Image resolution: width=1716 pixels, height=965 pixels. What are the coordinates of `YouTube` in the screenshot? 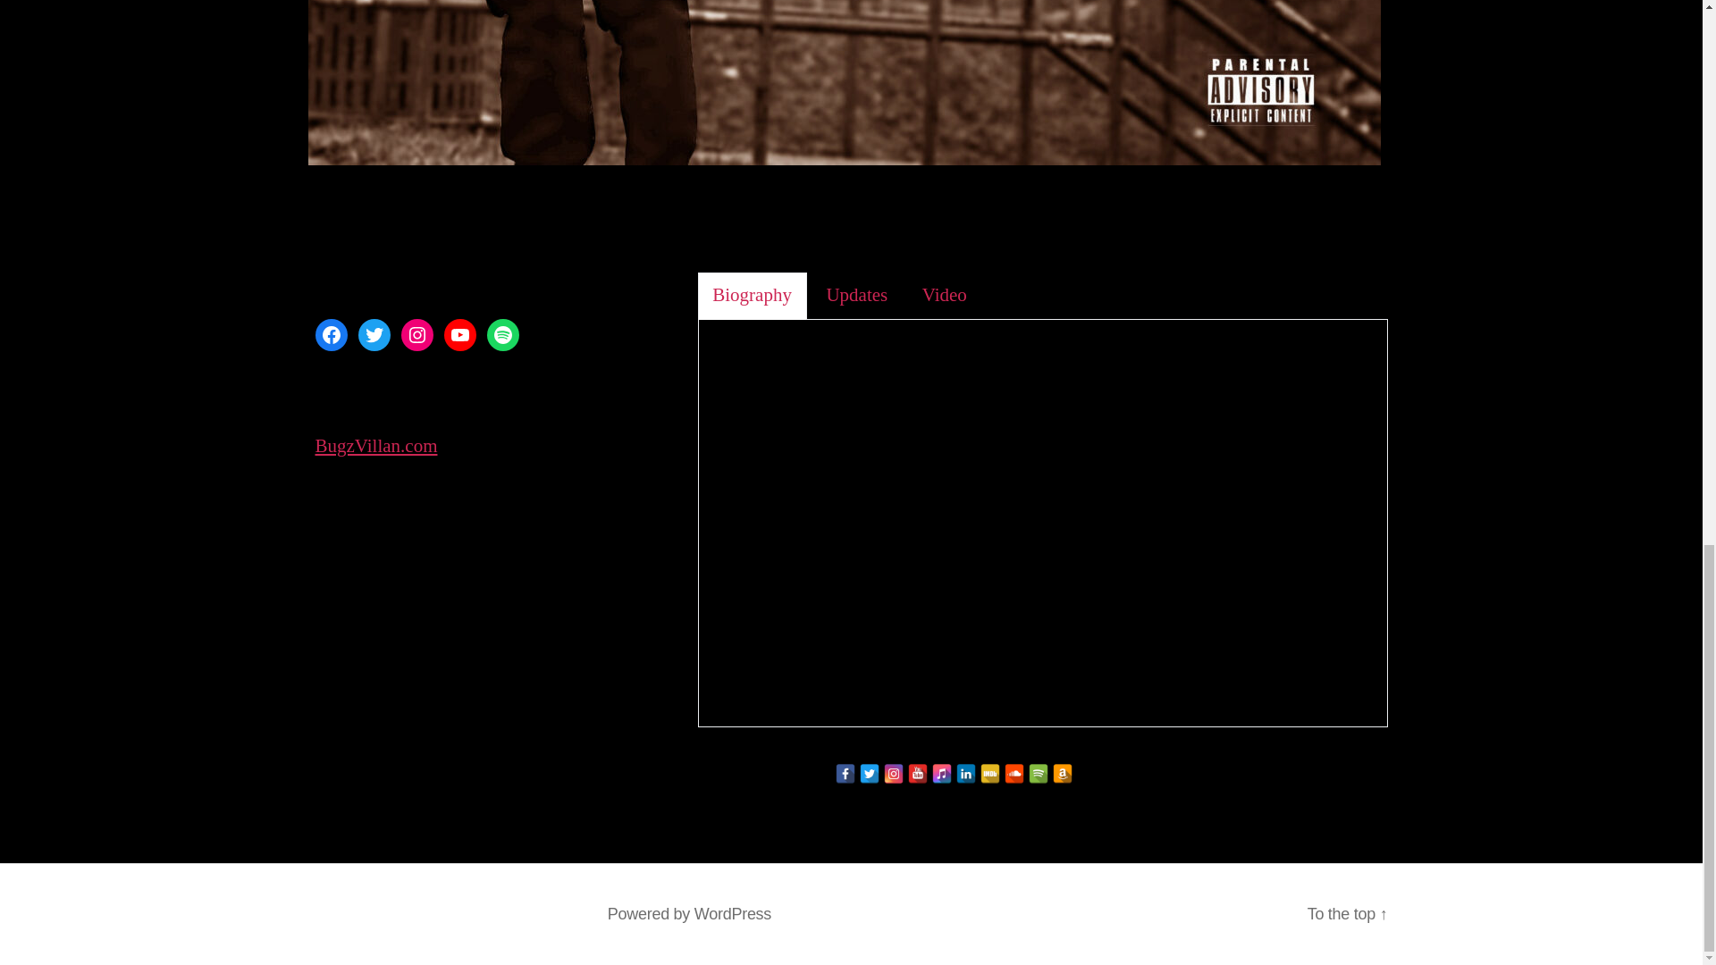 It's located at (917, 774).